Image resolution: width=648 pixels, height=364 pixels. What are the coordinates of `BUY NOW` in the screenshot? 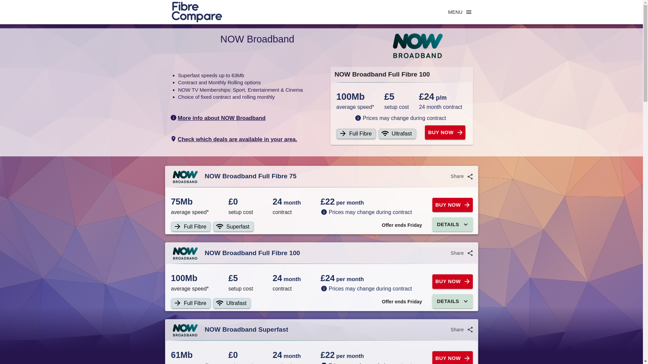 It's located at (452, 358).